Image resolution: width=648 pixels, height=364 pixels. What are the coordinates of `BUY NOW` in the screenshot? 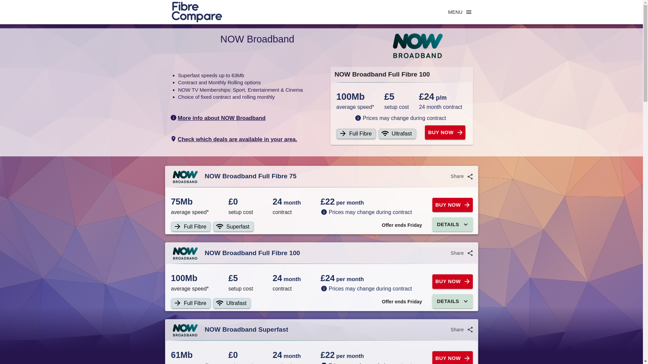 It's located at (452, 358).